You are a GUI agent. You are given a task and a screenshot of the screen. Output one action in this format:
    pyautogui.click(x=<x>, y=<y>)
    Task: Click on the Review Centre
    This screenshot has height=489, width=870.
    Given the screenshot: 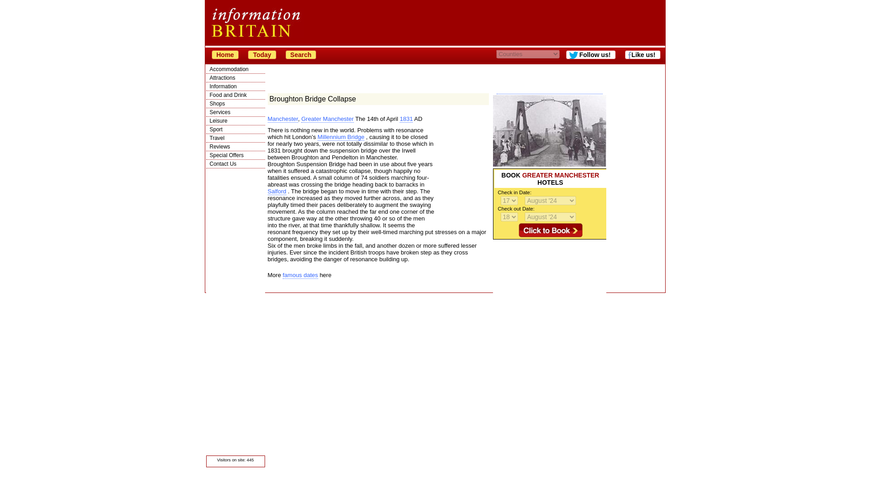 What is the action you would take?
    pyautogui.click(x=235, y=147)
    